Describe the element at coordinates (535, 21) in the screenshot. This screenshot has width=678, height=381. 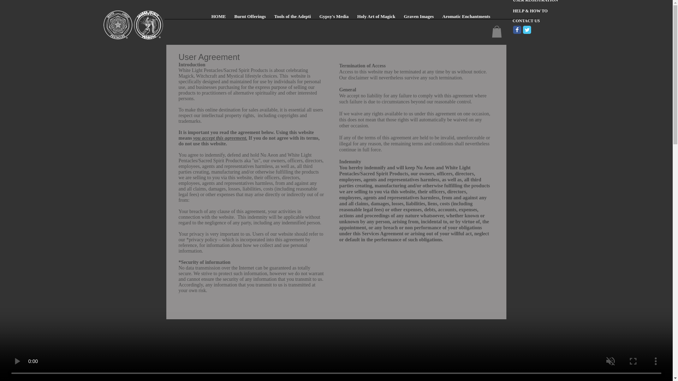
I see `CONTACT US` at that location.